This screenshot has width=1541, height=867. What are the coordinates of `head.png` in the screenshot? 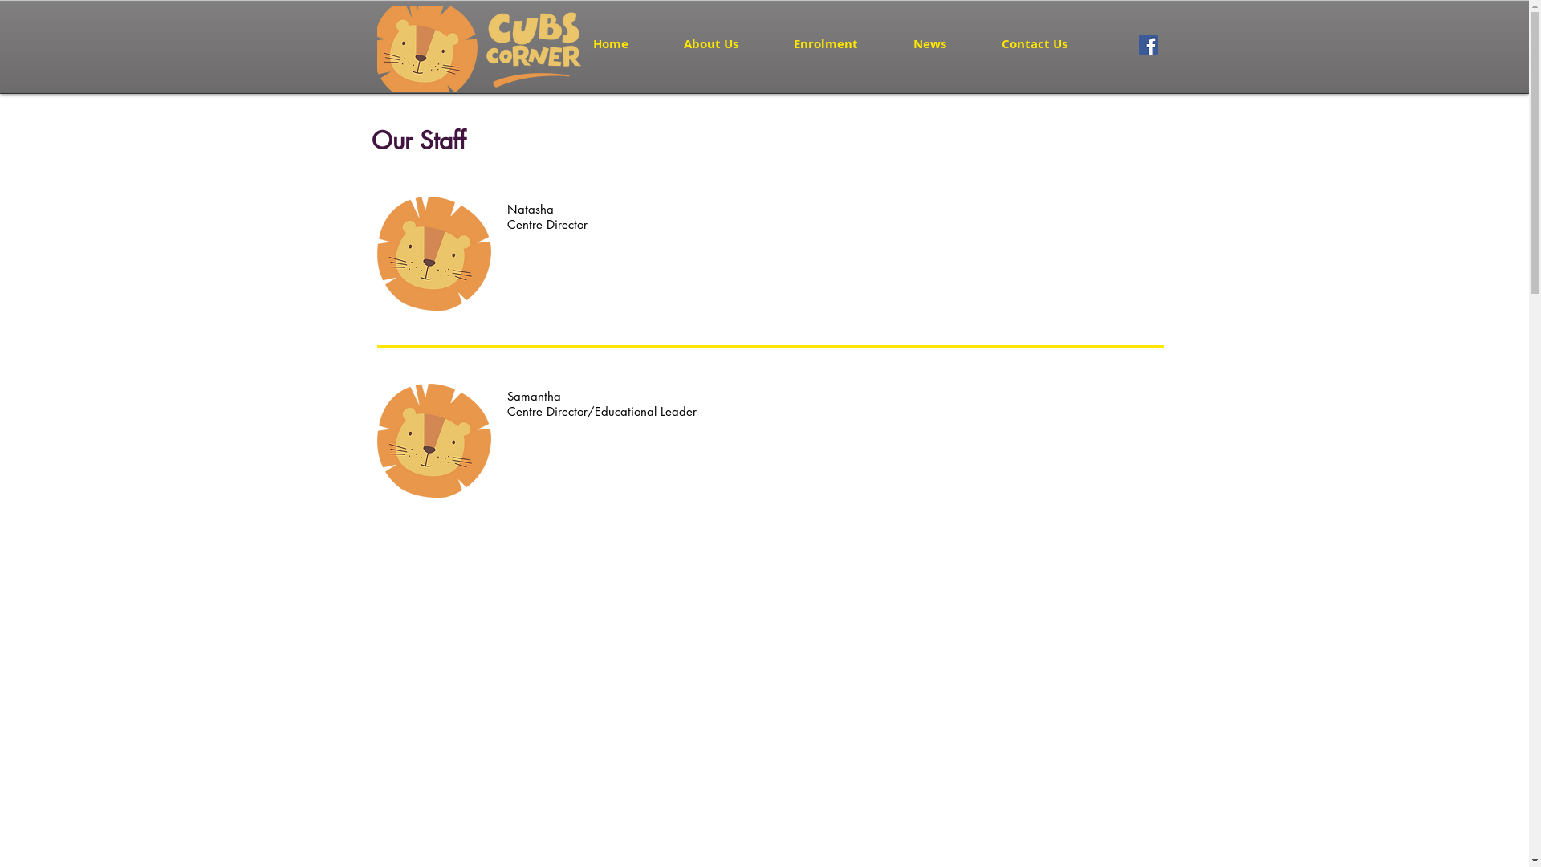 It's located at (434, 254).